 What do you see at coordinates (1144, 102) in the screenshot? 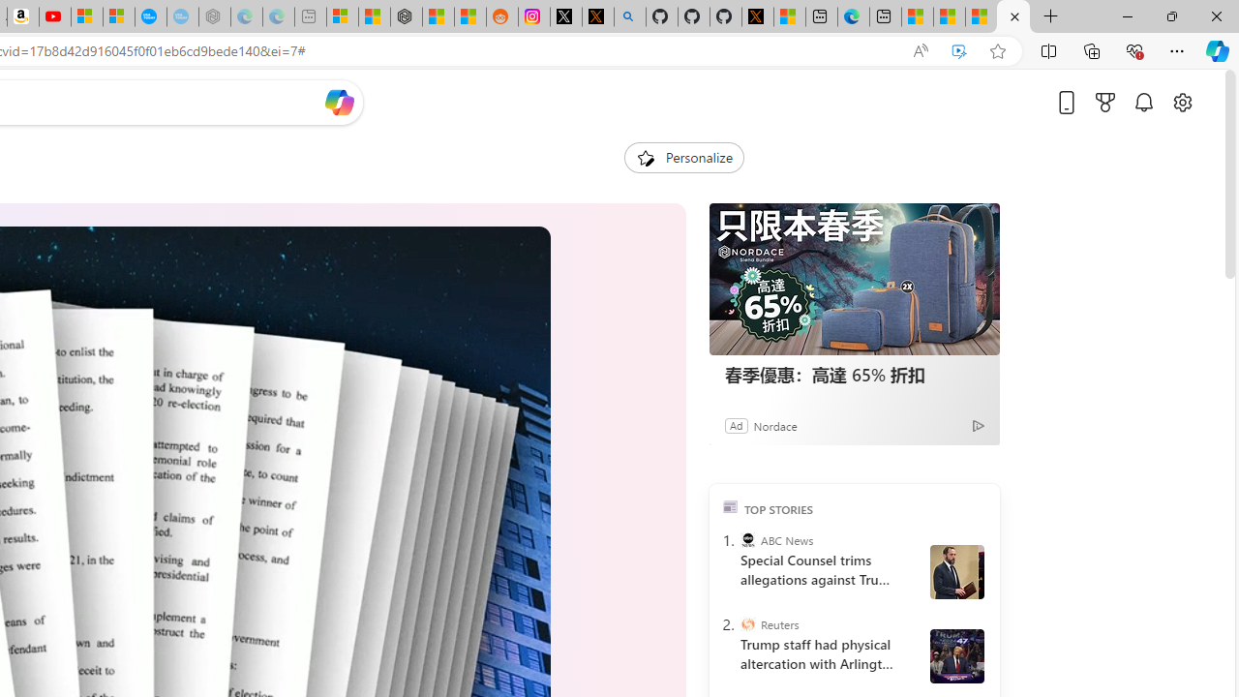
I see `Notifications` at bounding box center [1144, 102].